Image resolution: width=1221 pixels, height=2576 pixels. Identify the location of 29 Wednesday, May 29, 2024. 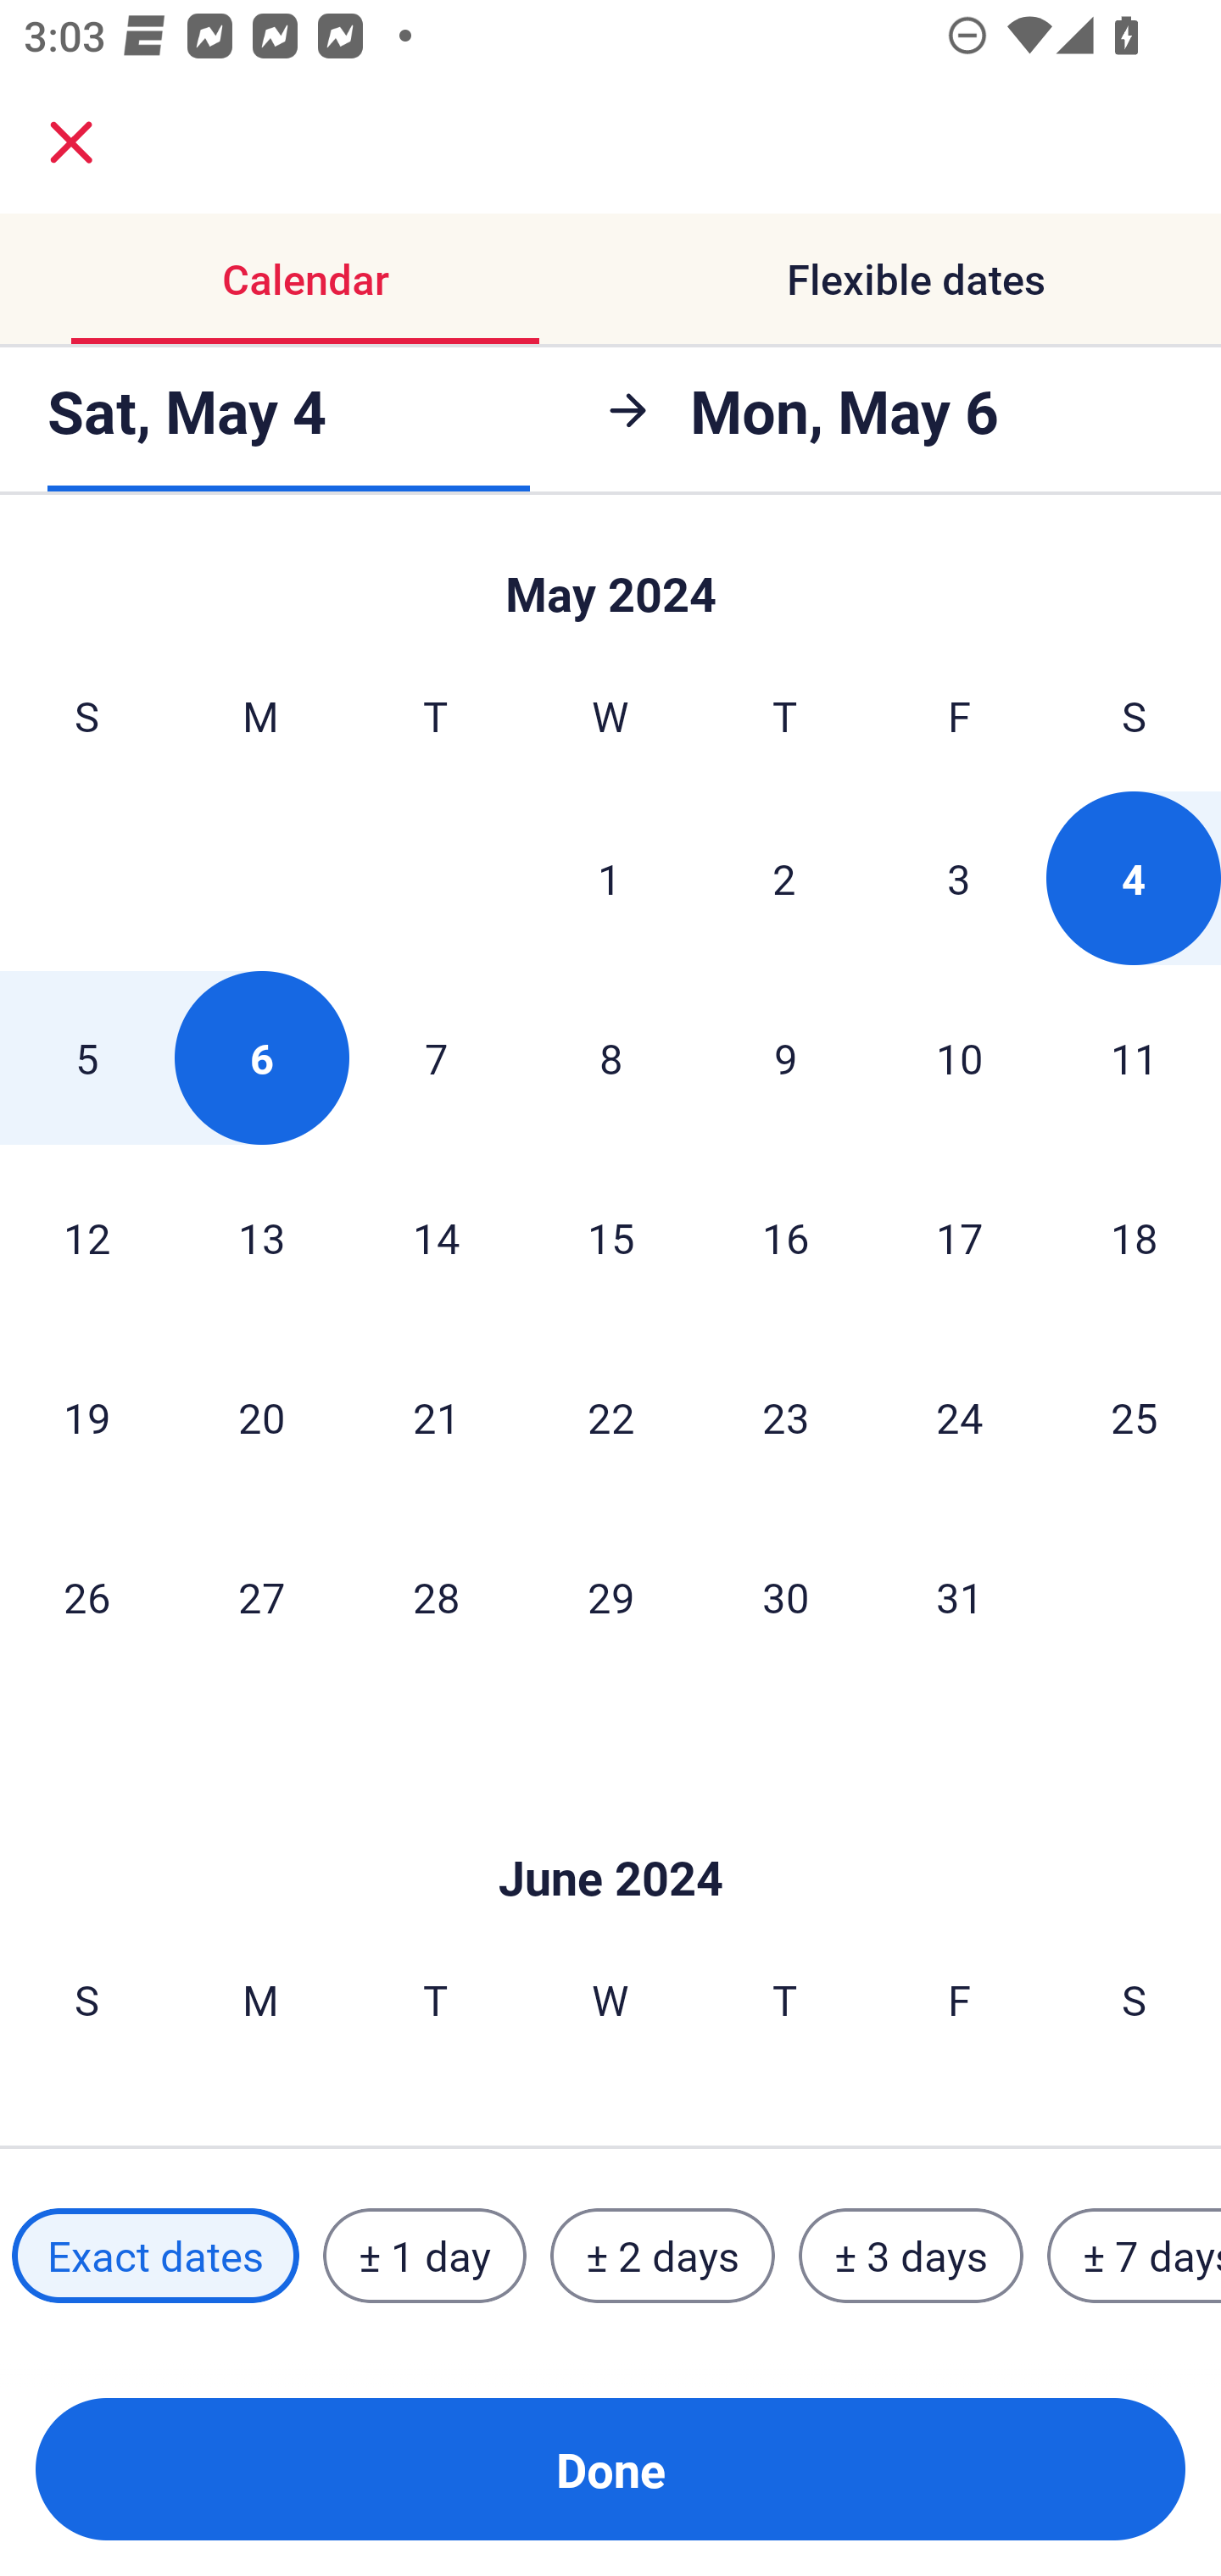
(610, 1596).